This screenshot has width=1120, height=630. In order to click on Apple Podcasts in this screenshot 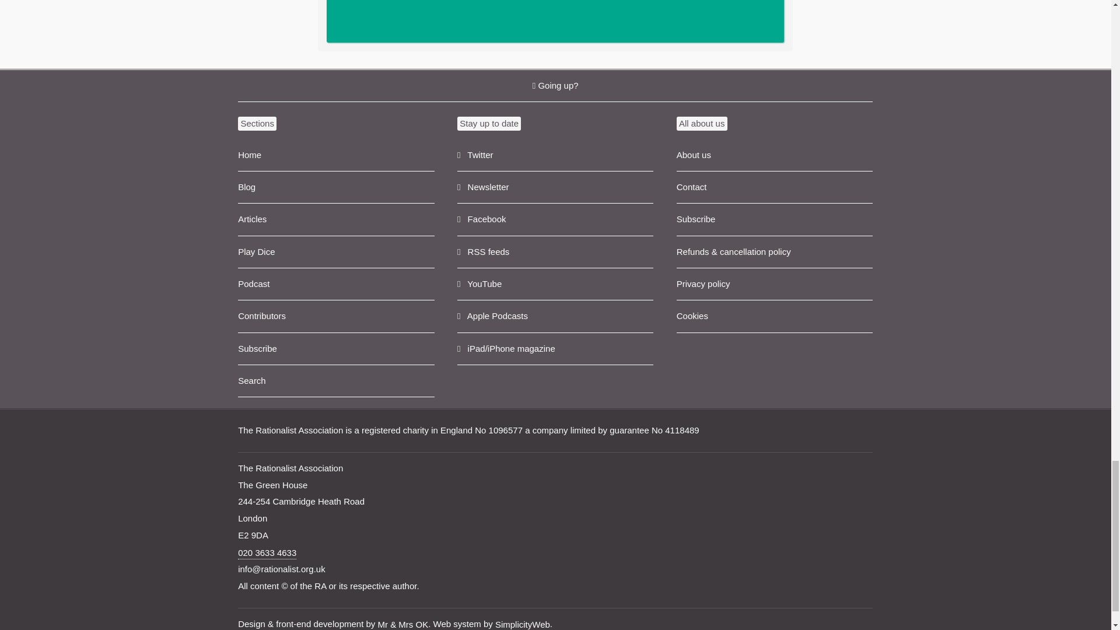, I will do `click(555, 316)`.